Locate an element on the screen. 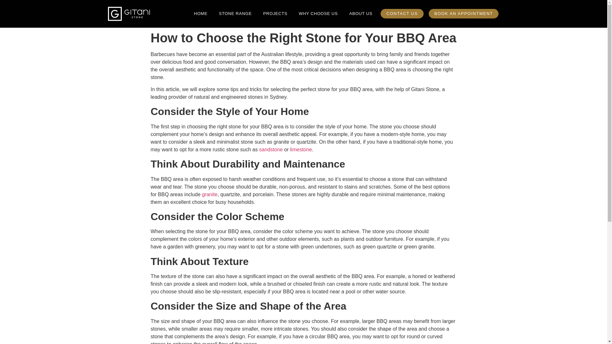  CONTACT US is located at coordinates (402, 14).